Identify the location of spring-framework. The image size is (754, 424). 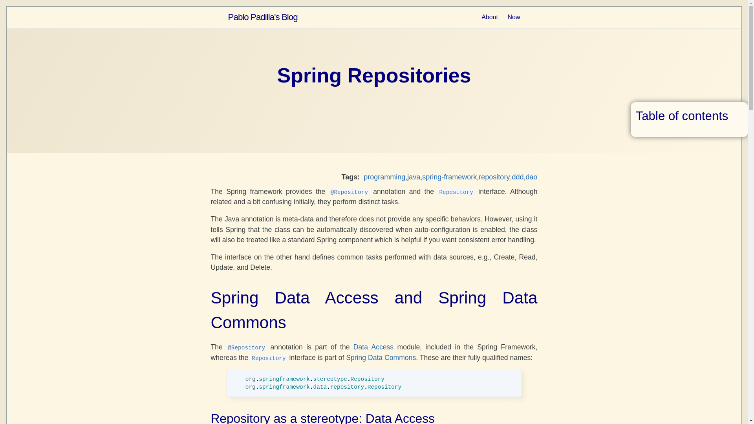
(449, 179).